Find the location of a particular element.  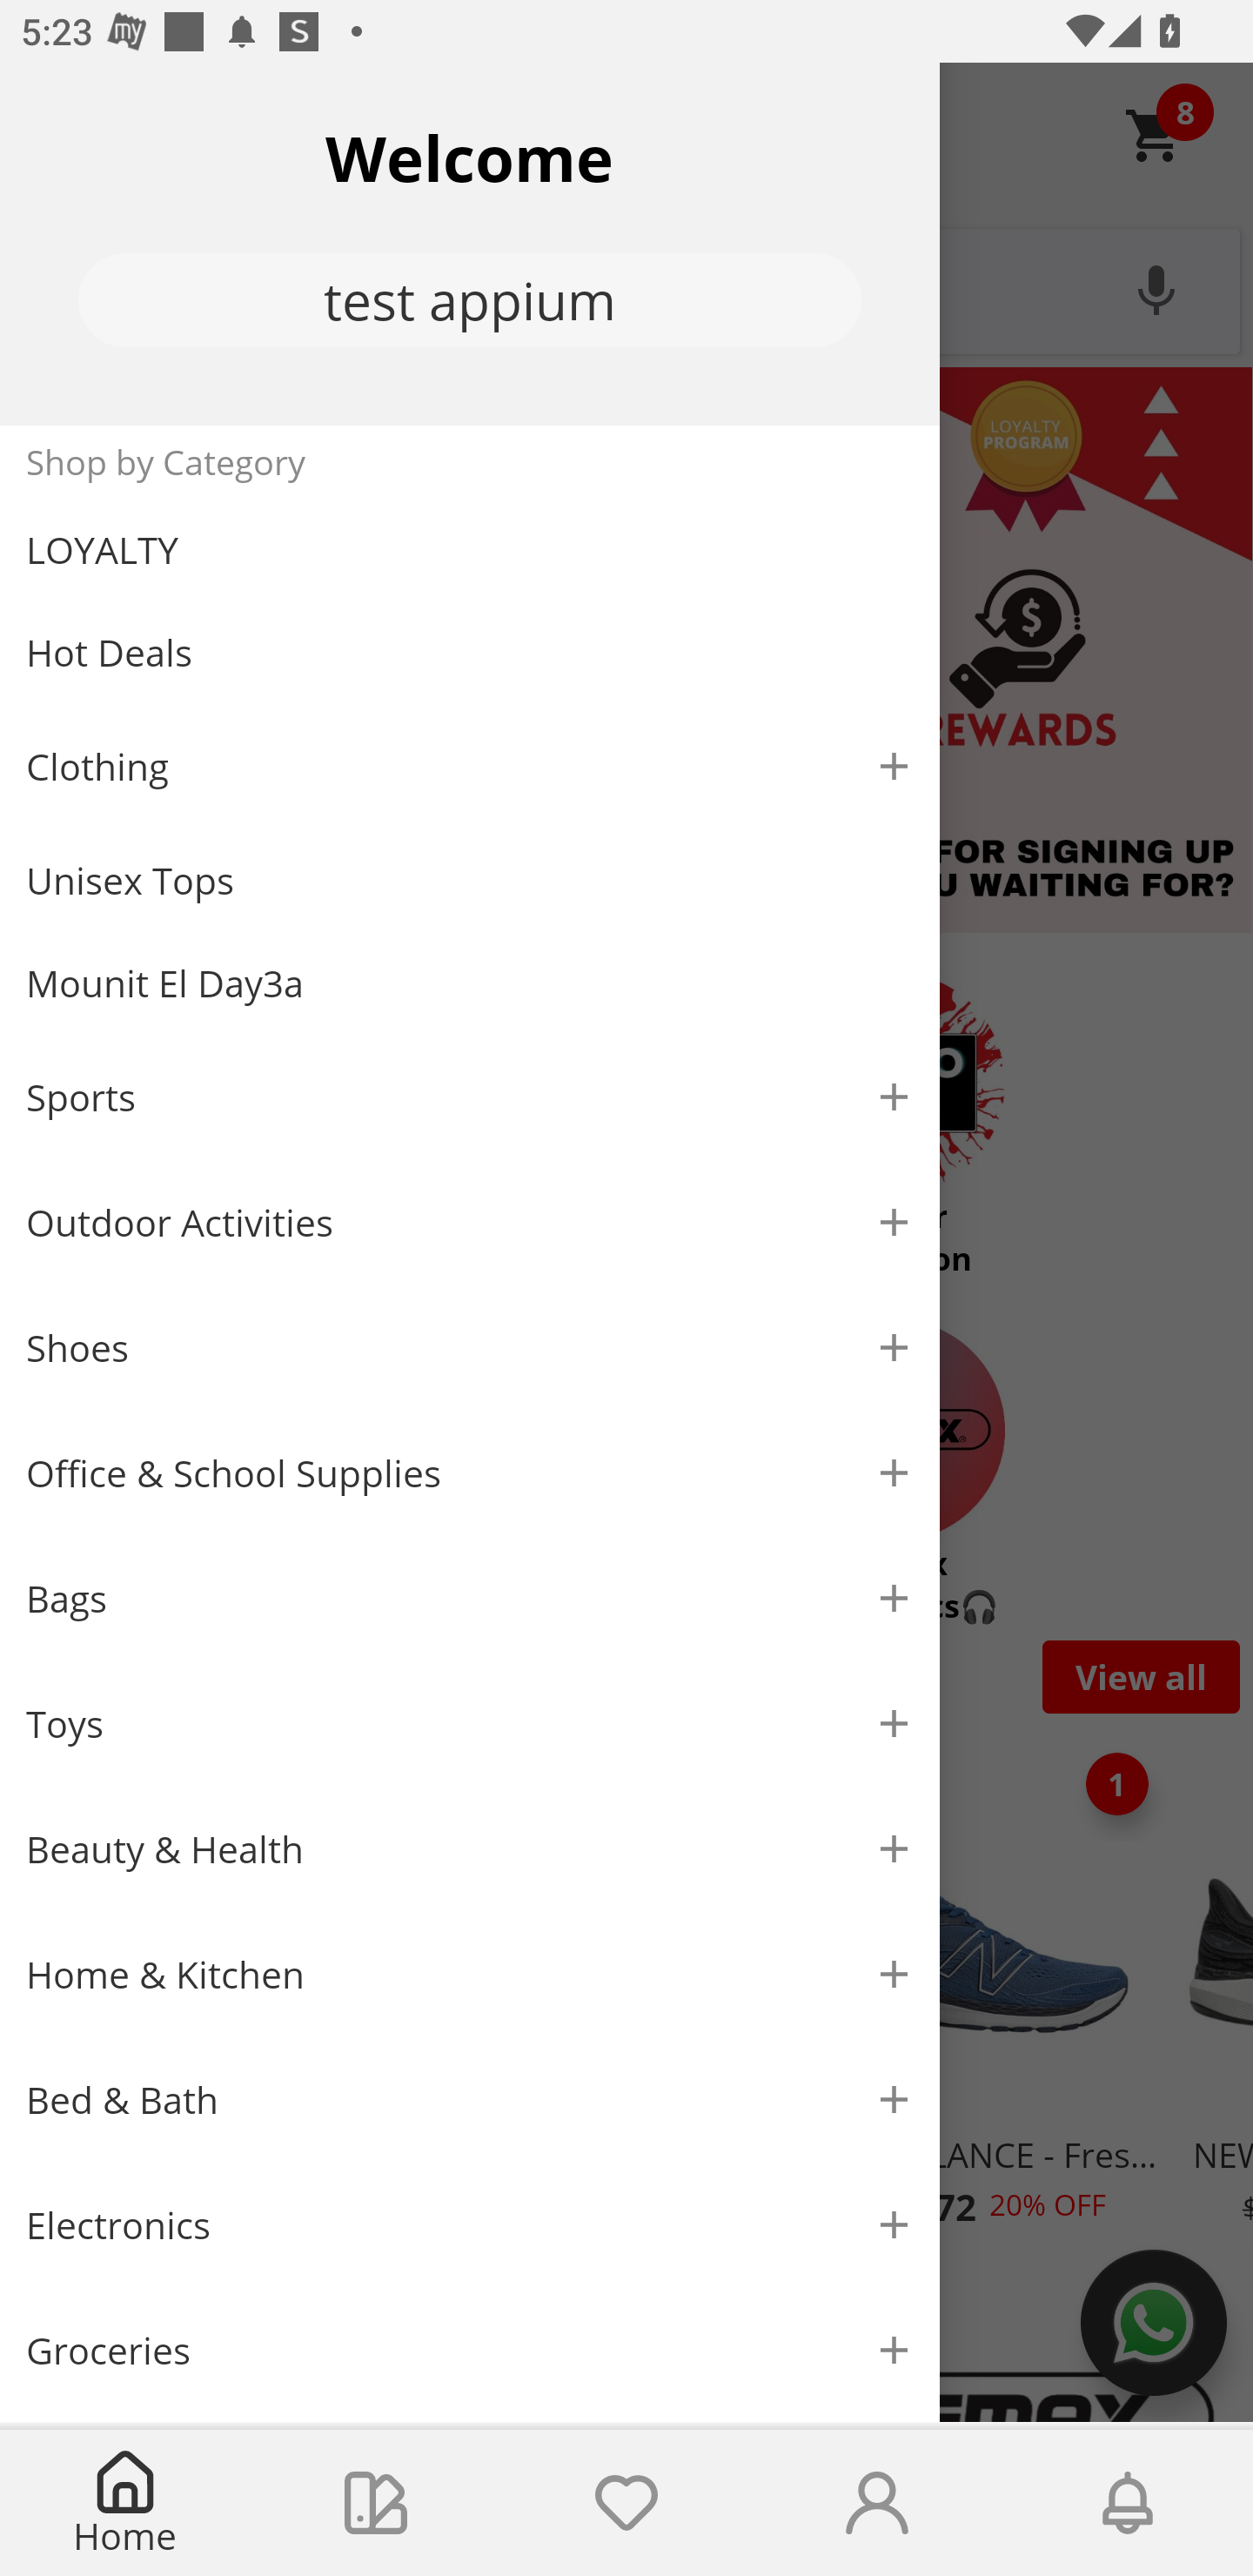

LOYALTY is located at coordinates (470, 550).